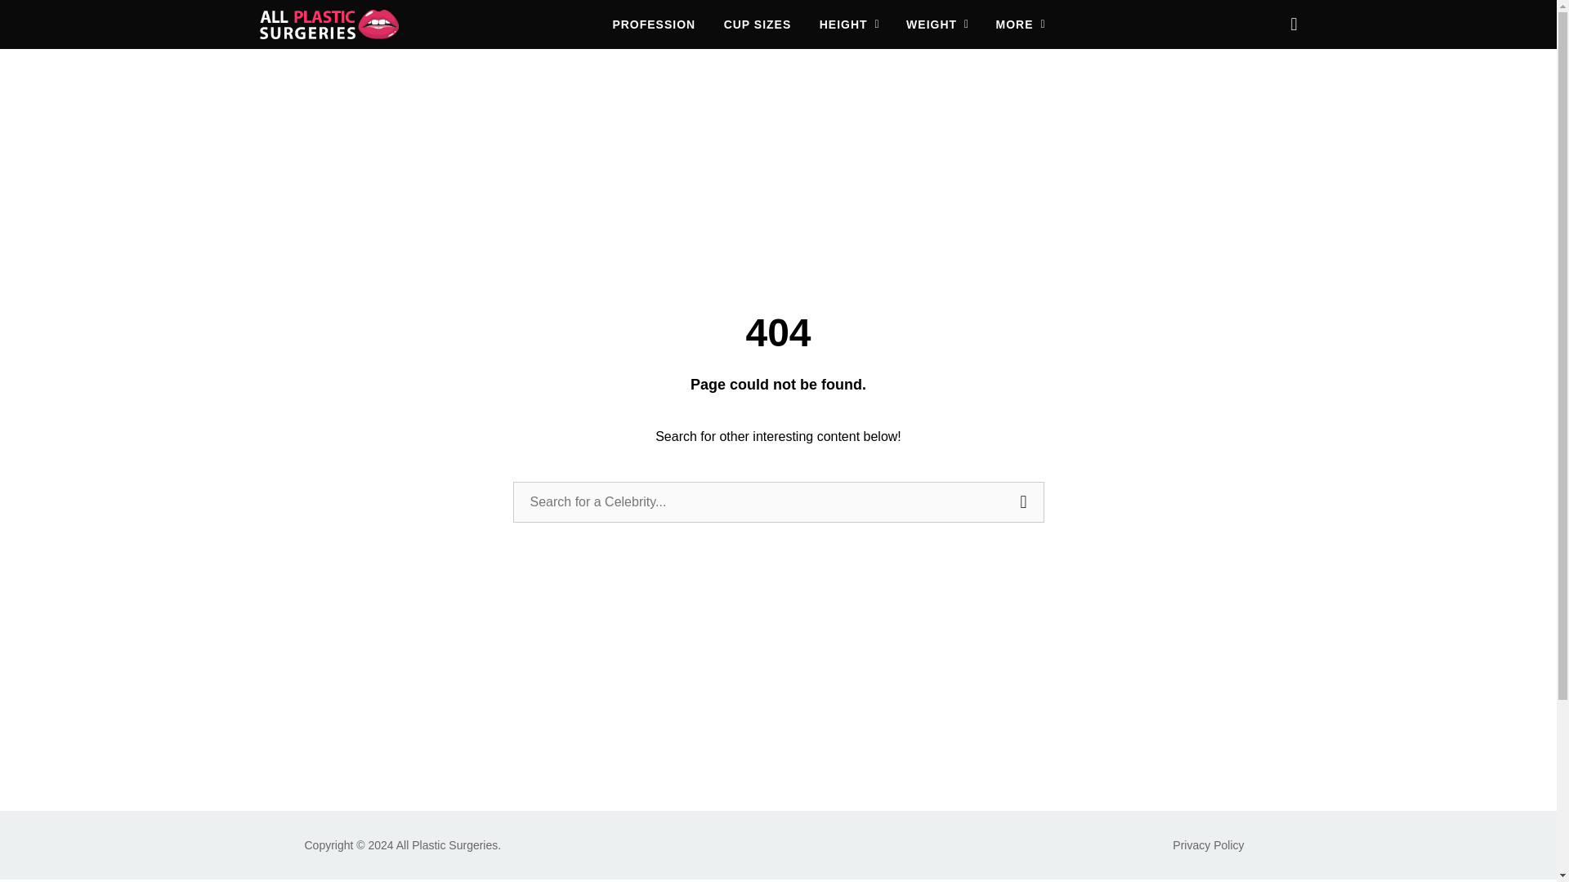  What do you see at coordinates (850, 24) in the screenshot?
I see `HEIGHT` at bounding box center [850, 24].